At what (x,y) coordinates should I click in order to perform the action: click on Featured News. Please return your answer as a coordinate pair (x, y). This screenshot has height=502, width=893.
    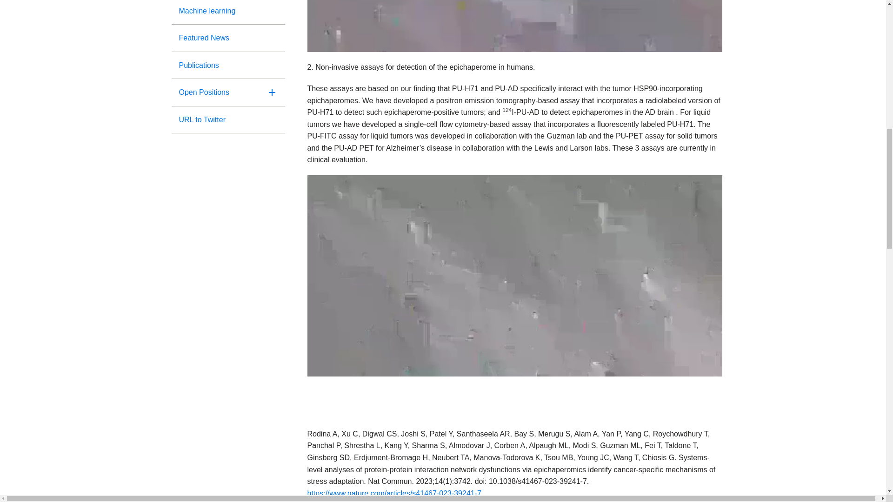
    Looking at the image, I should click on (228, 38).